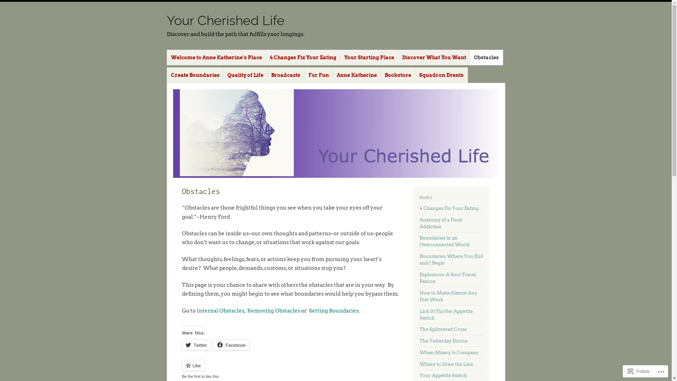  I want to click on Your Starting Place, so click(369, 58).